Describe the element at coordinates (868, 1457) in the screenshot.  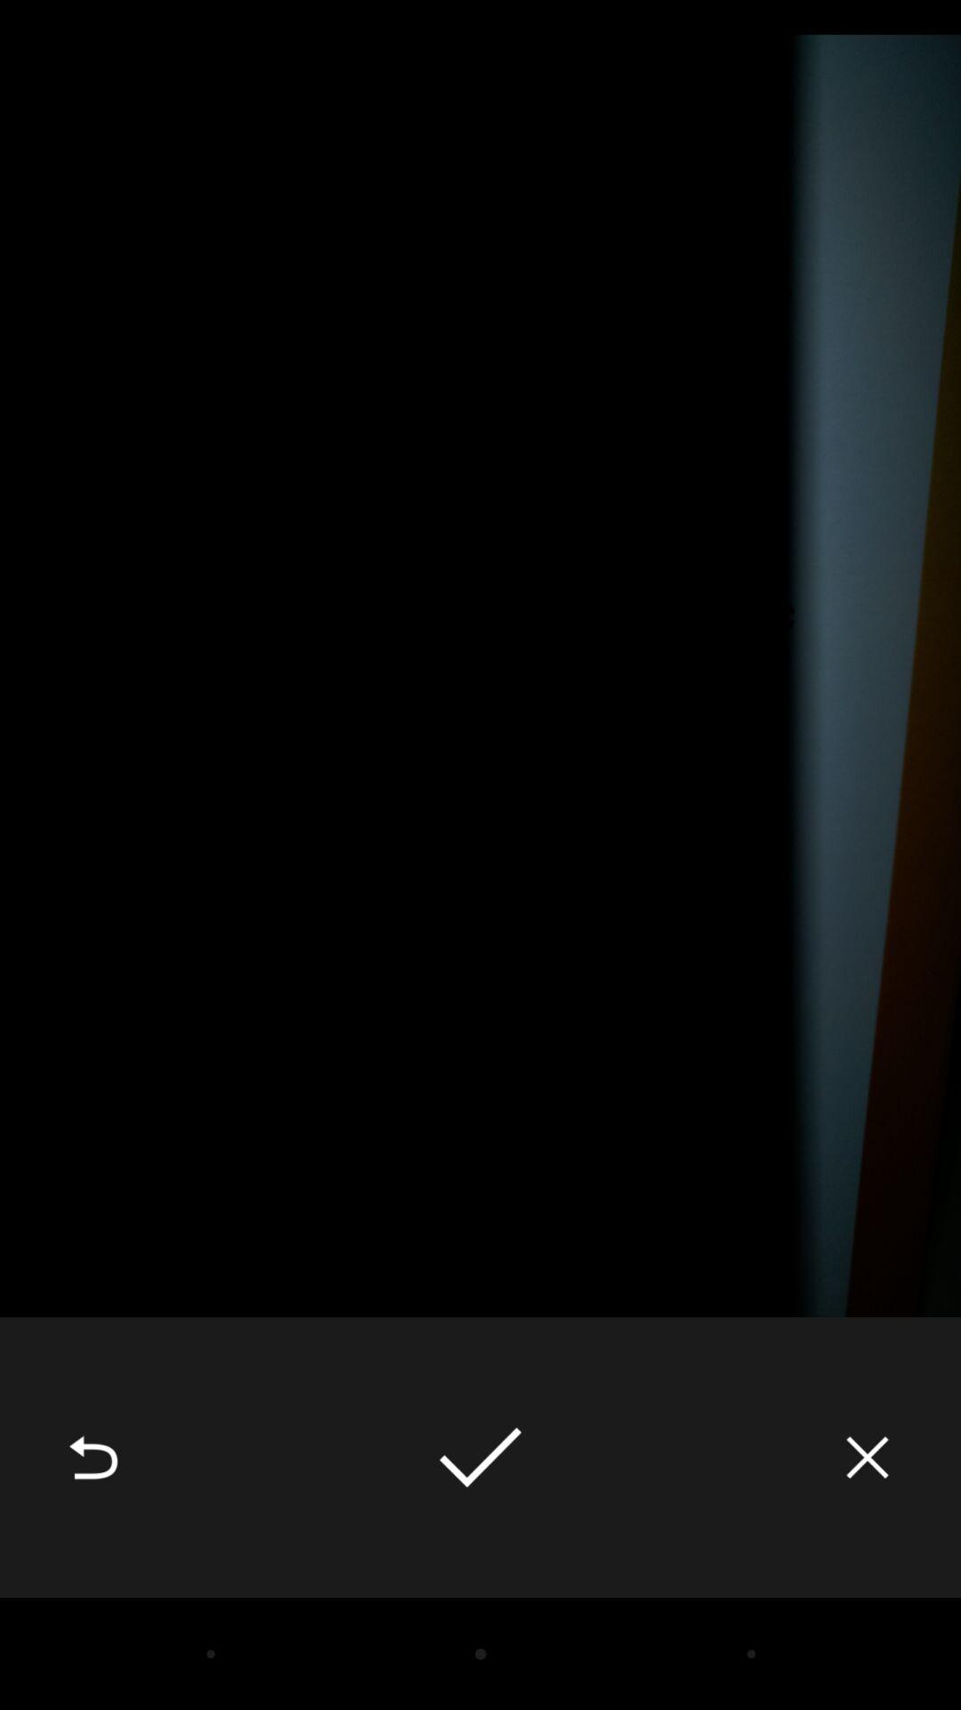
I see `press the icon at the bottom right corner` at that location.